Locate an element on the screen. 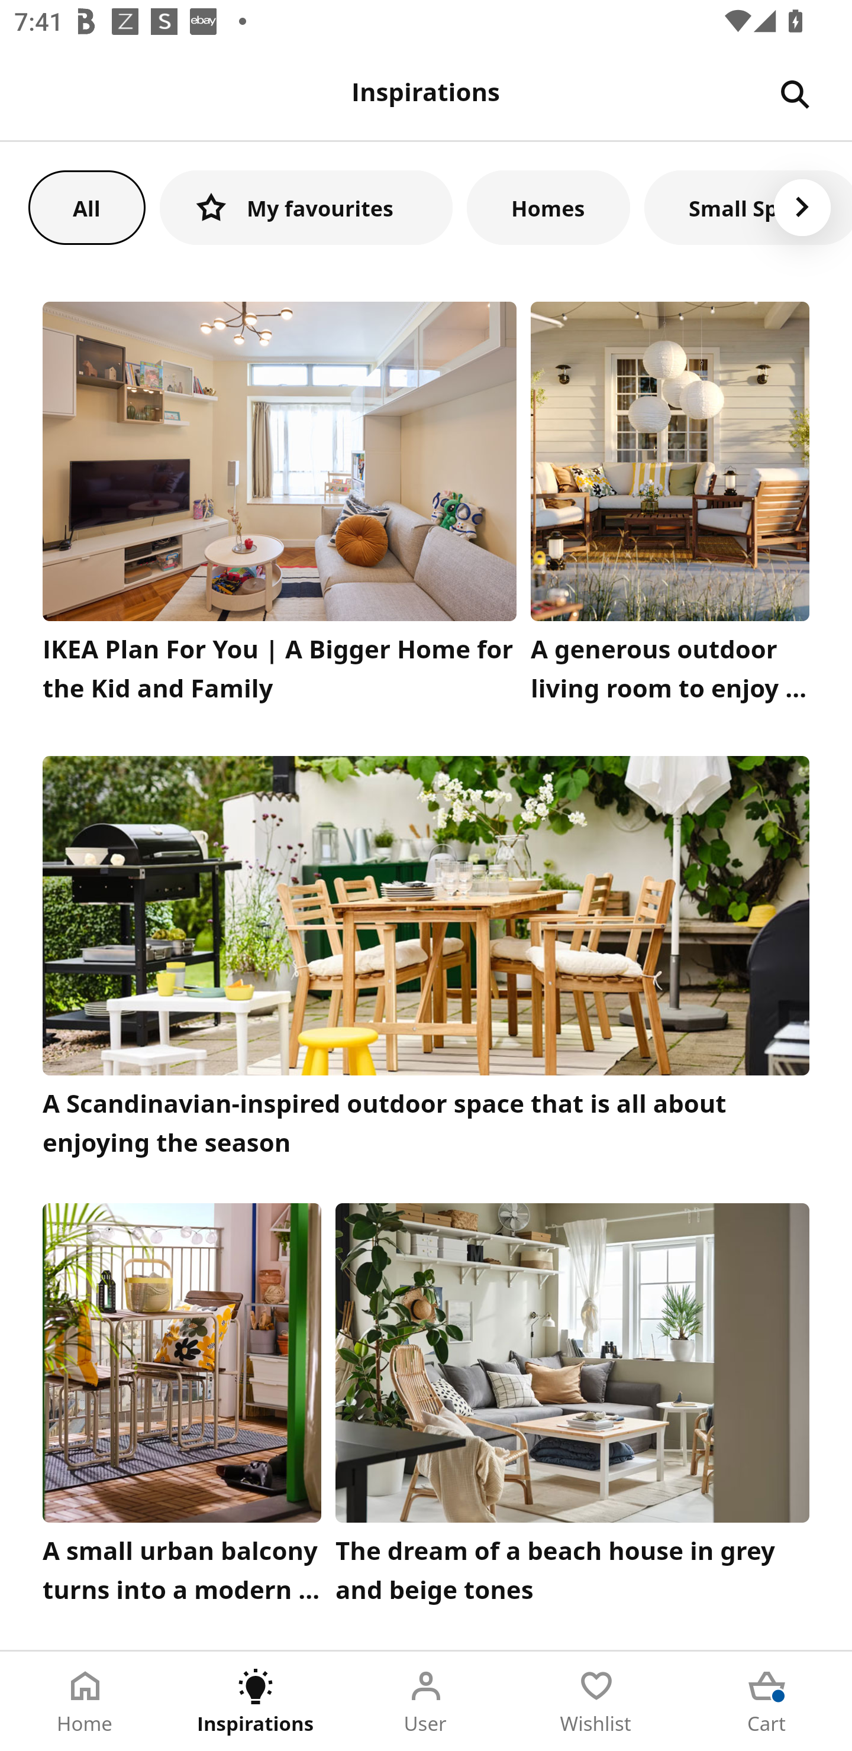 The image size is (852, 1751). My favourites is located at coordinates (306, 207).